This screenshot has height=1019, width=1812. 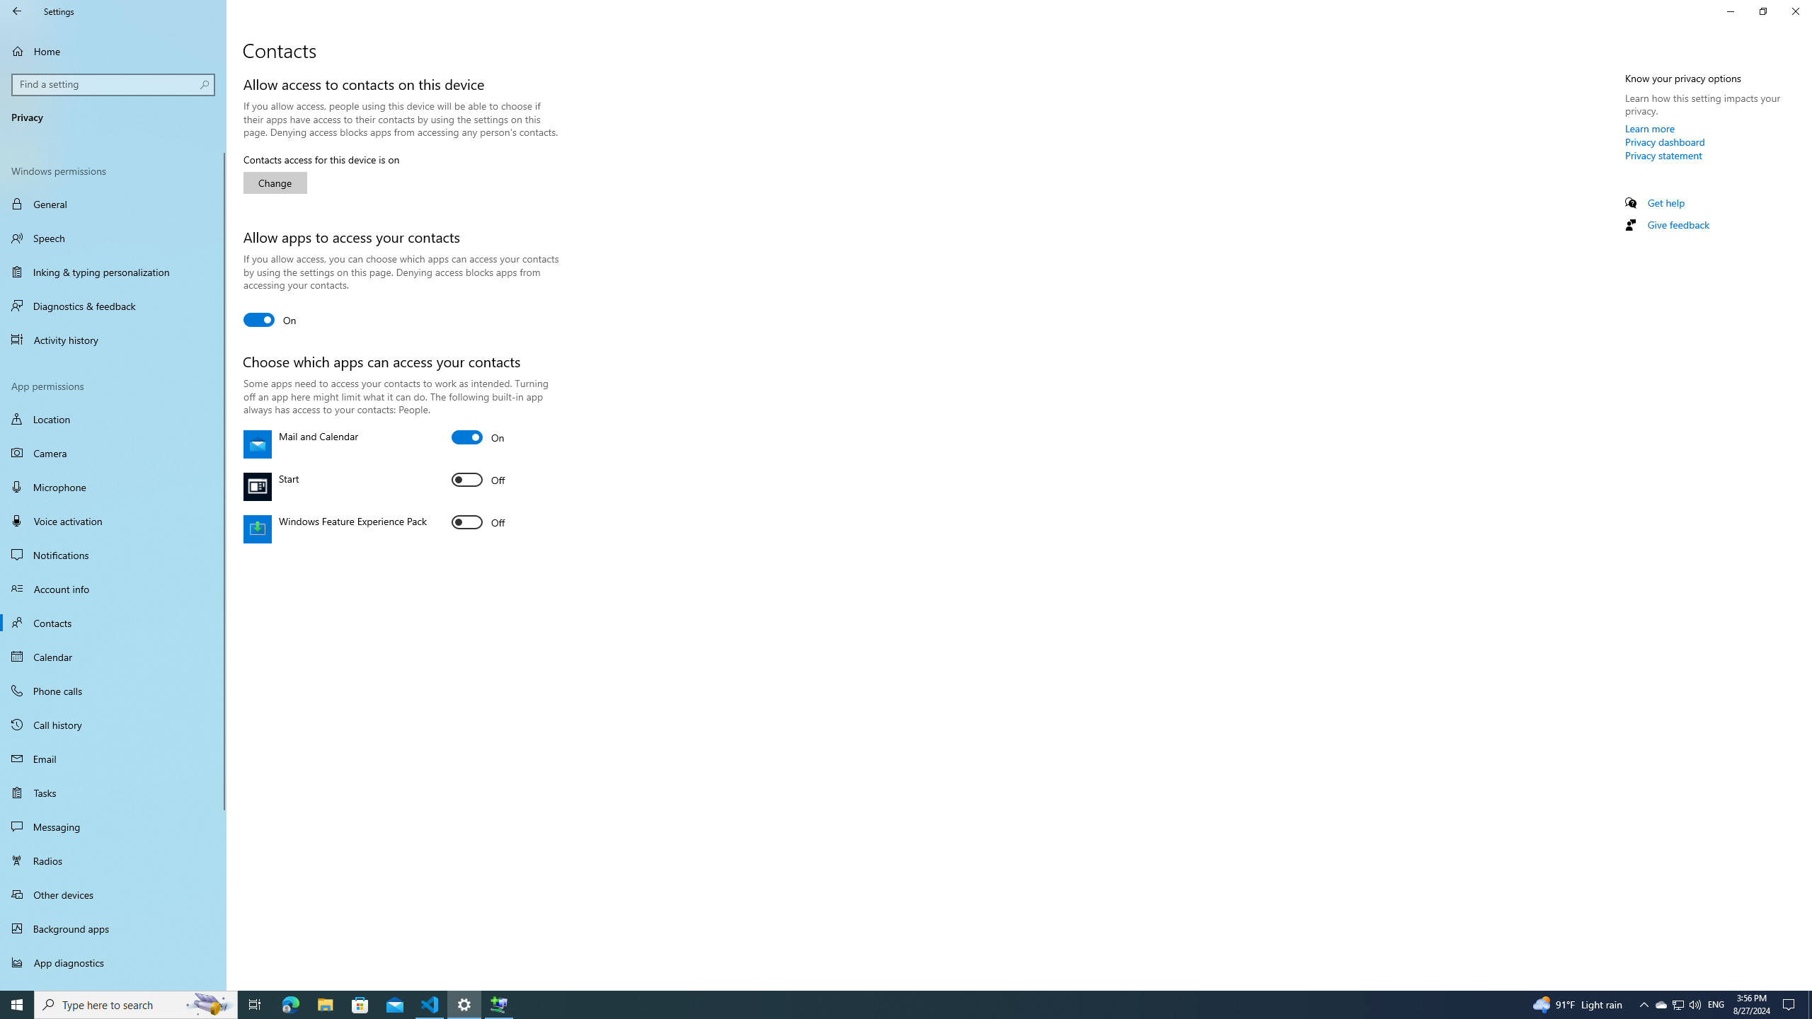 What do you see at coordinates (270, 320) in the screenshot?
I see `Allow apps to access your contacts` at bounding box center [270, 320].